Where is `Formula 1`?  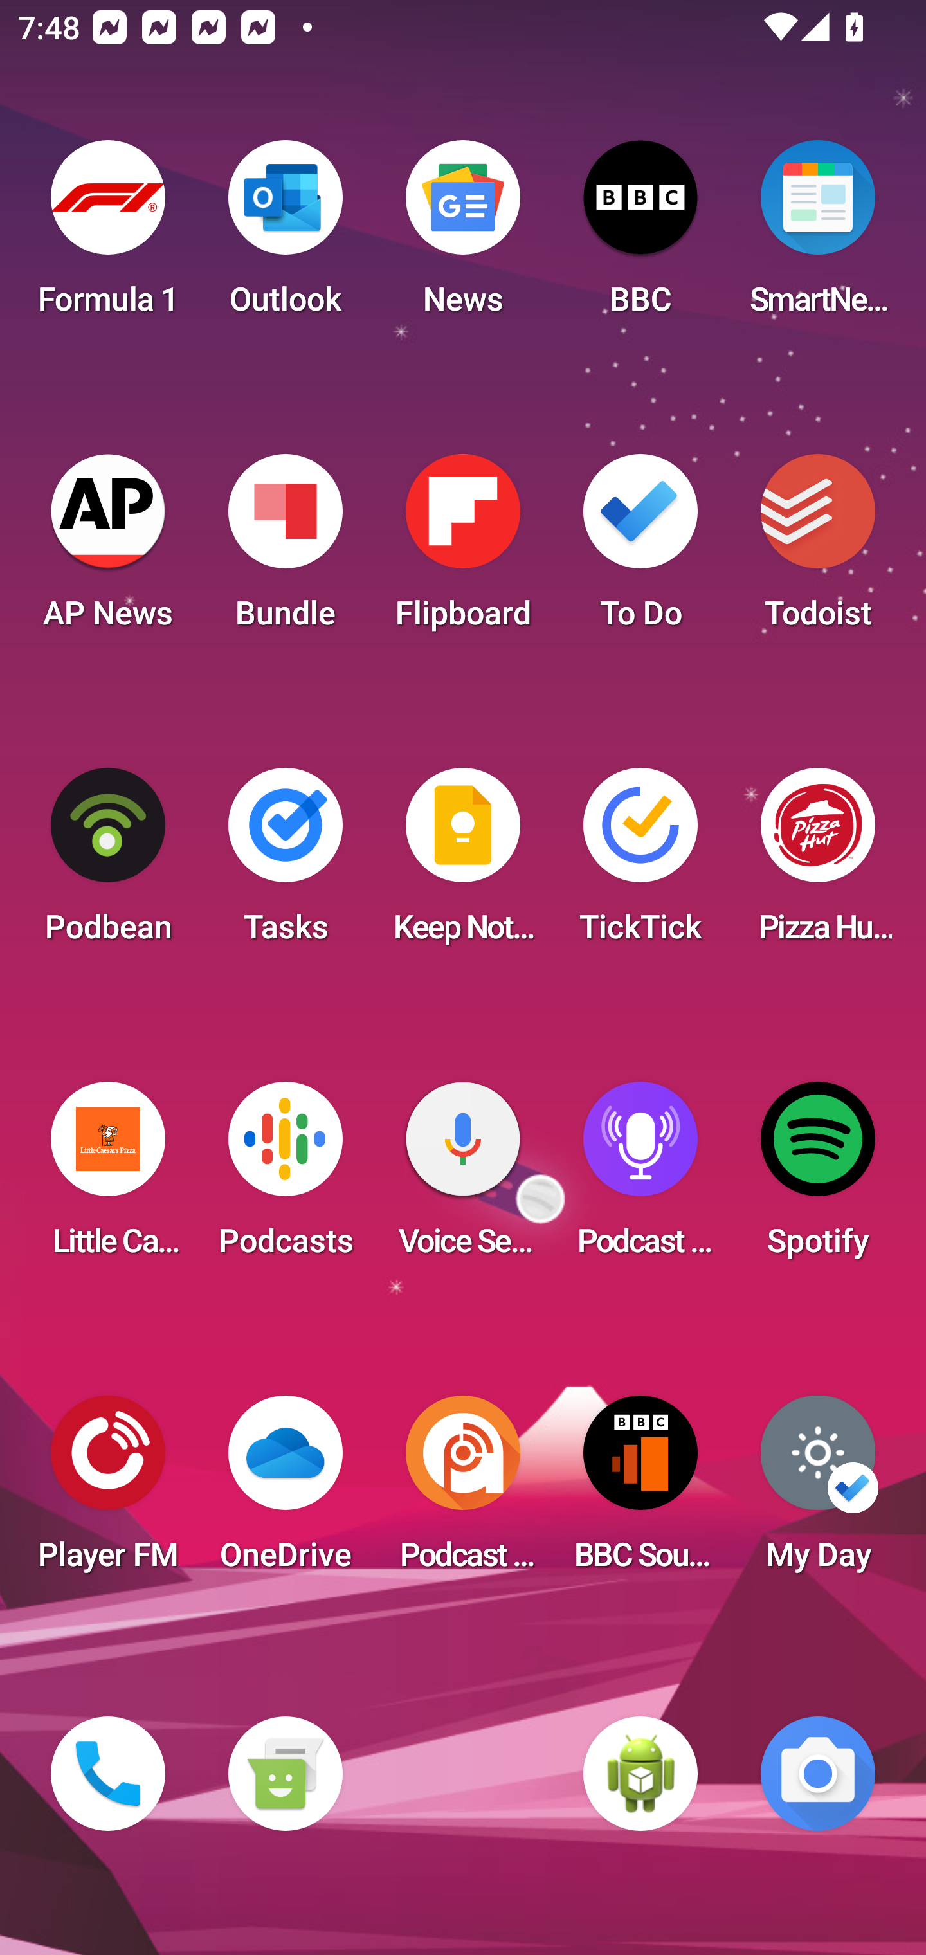 Formula 1 is located at coordinates (108, 235).